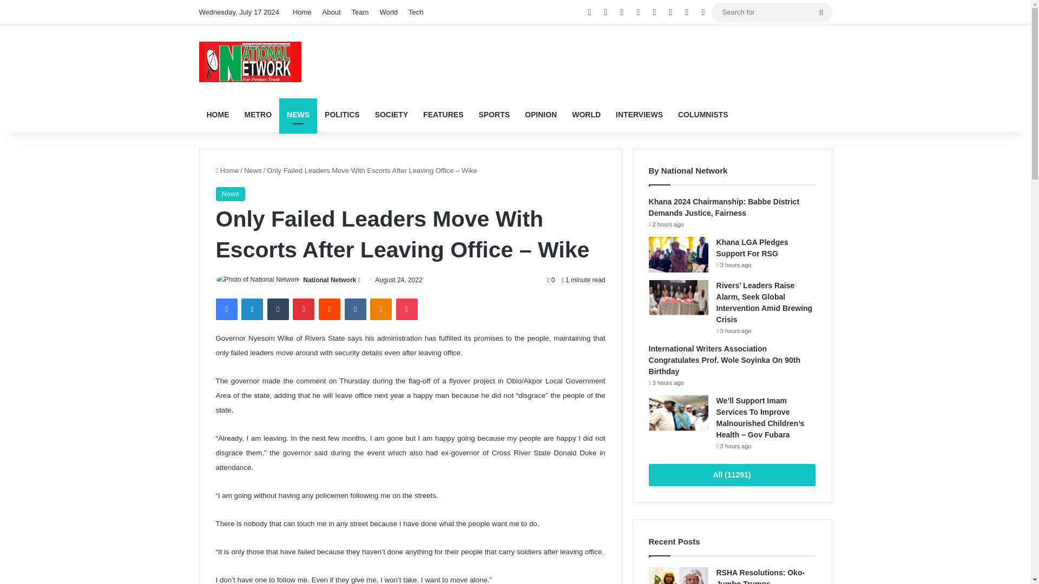 The image size is (1039, 584). I want to click on LinkedIn, so click(252, 309).